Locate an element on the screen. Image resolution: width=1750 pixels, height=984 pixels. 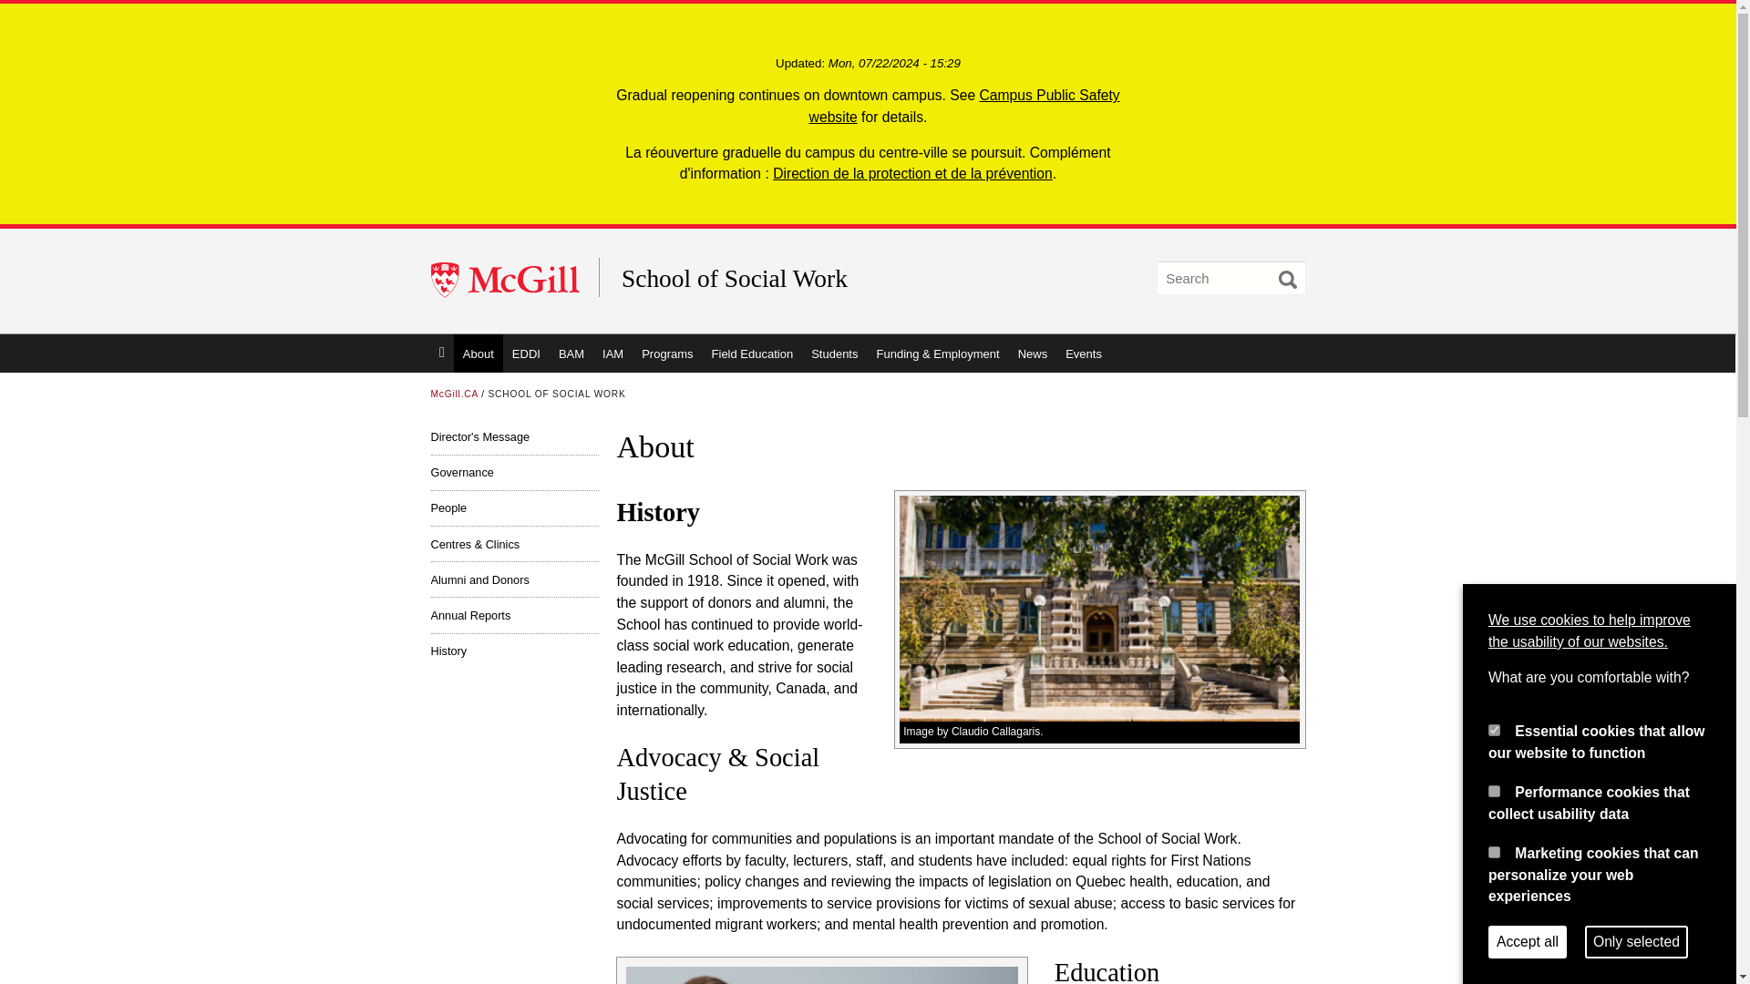
Search is located at coordinates (1287, 280).